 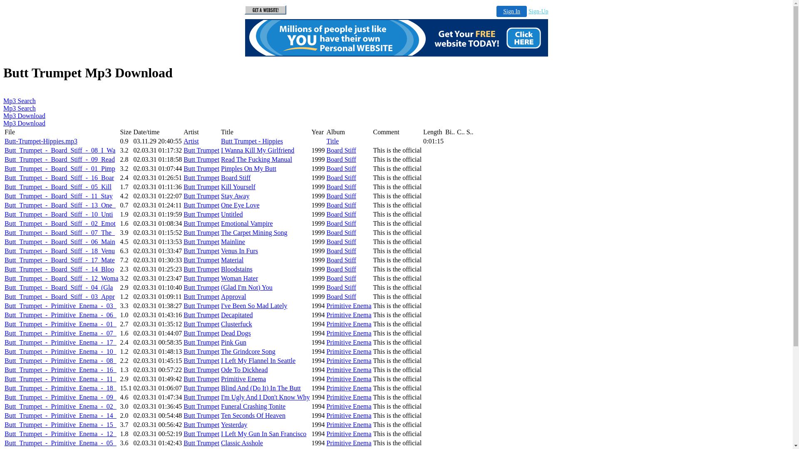 What do you see at coordinates (201, 215) in the screenshot?
I see `Butt Trumpet` at bounding box center [201, 215].